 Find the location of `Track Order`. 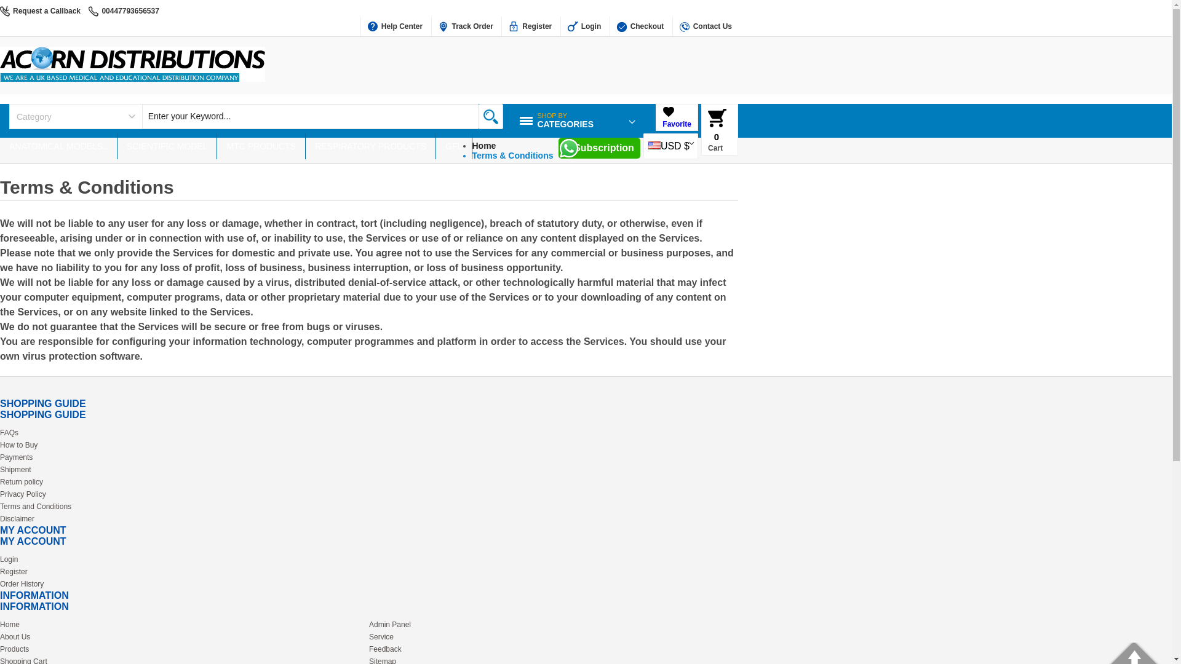

Track Order is located at coordinates (453, 146).